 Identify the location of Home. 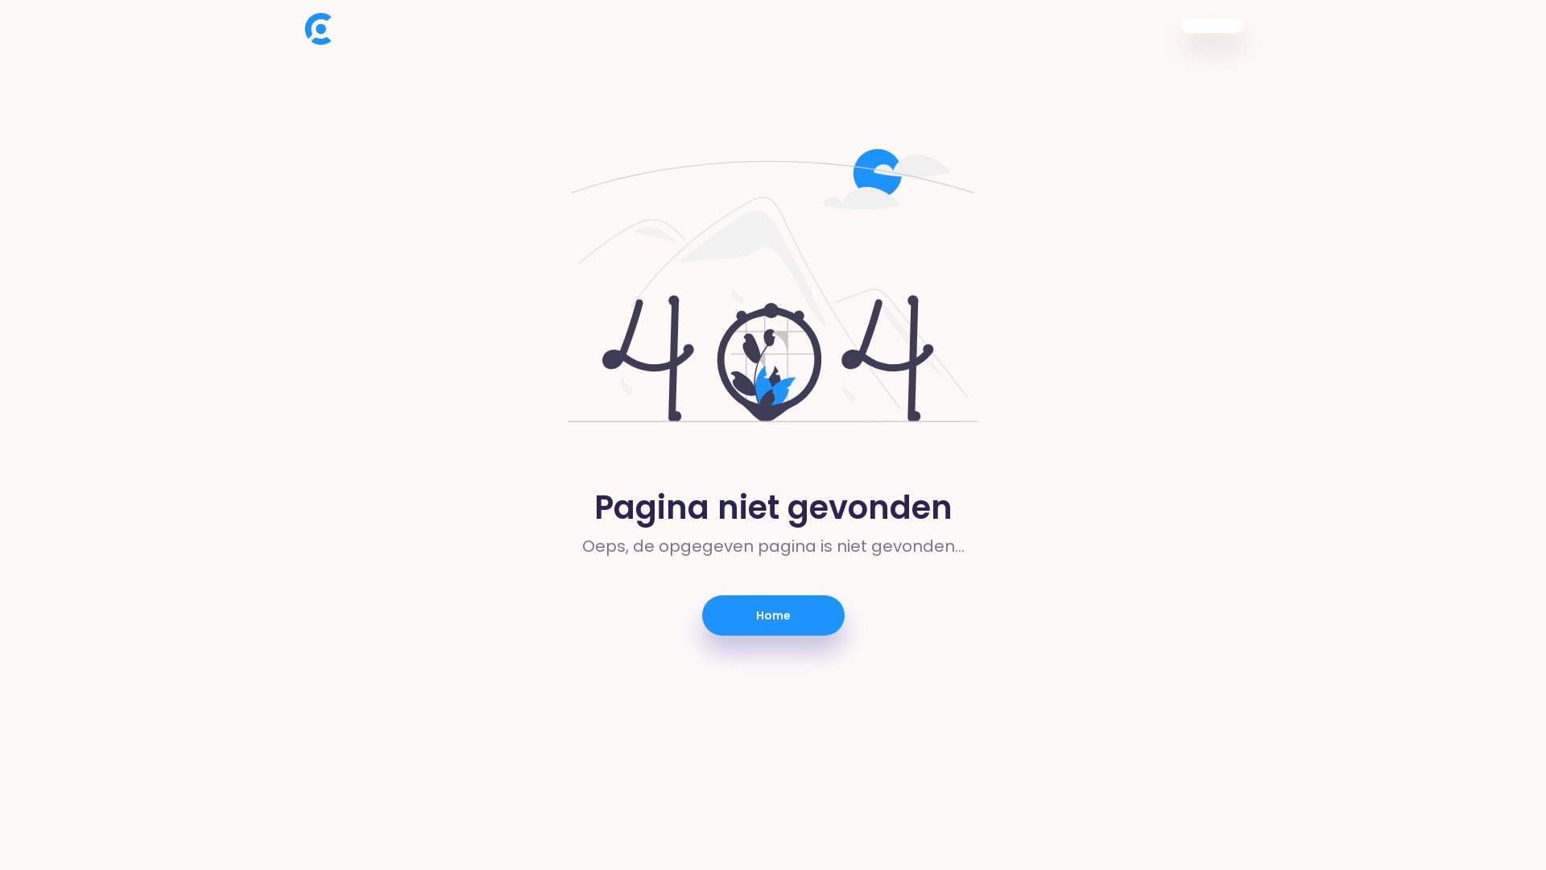
(773, 615).